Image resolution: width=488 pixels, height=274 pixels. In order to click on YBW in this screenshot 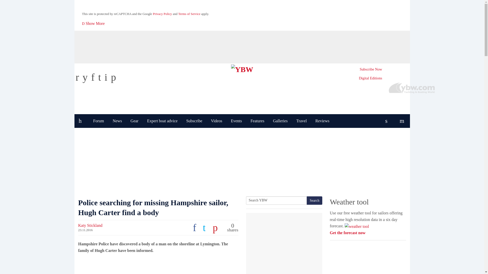, I will do `click(242, 68)`.